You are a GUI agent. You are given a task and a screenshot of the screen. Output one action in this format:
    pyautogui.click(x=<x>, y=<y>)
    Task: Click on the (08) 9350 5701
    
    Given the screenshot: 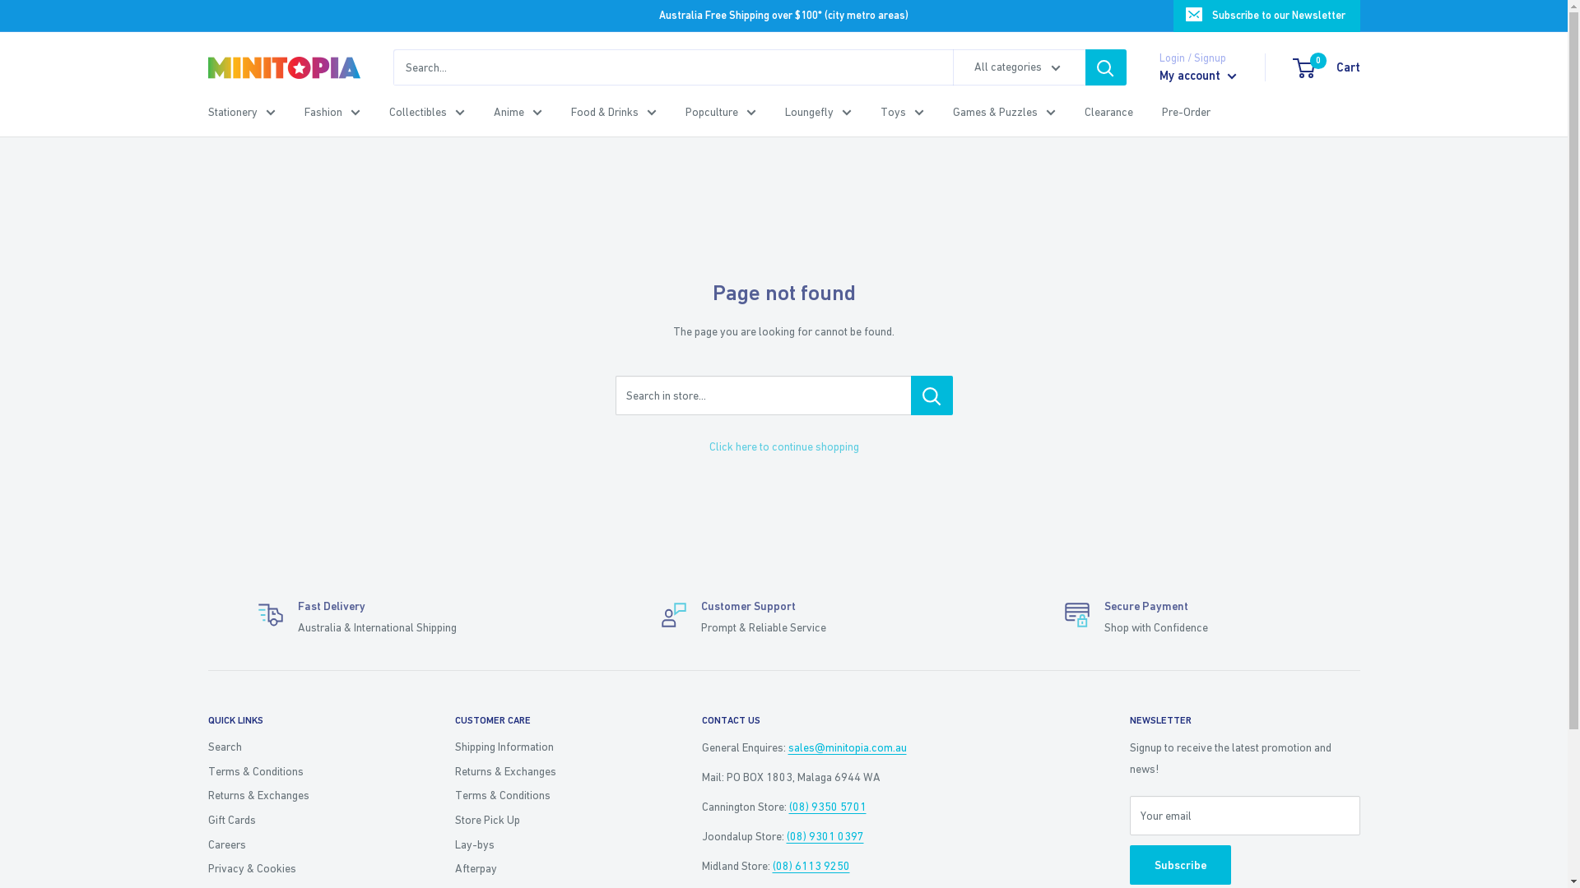 What is the action you would take?
    pyautogui.click(x=827, y=807)
    